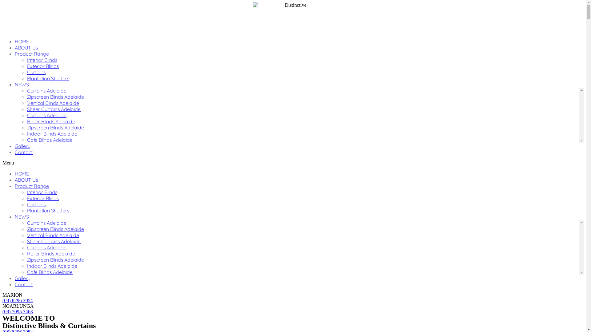 This screenshot has width=591, height=332. Describe the element at coordinates (50, 140) in the screenshot. I see `Cafe Blinds Adelaide` at that location.